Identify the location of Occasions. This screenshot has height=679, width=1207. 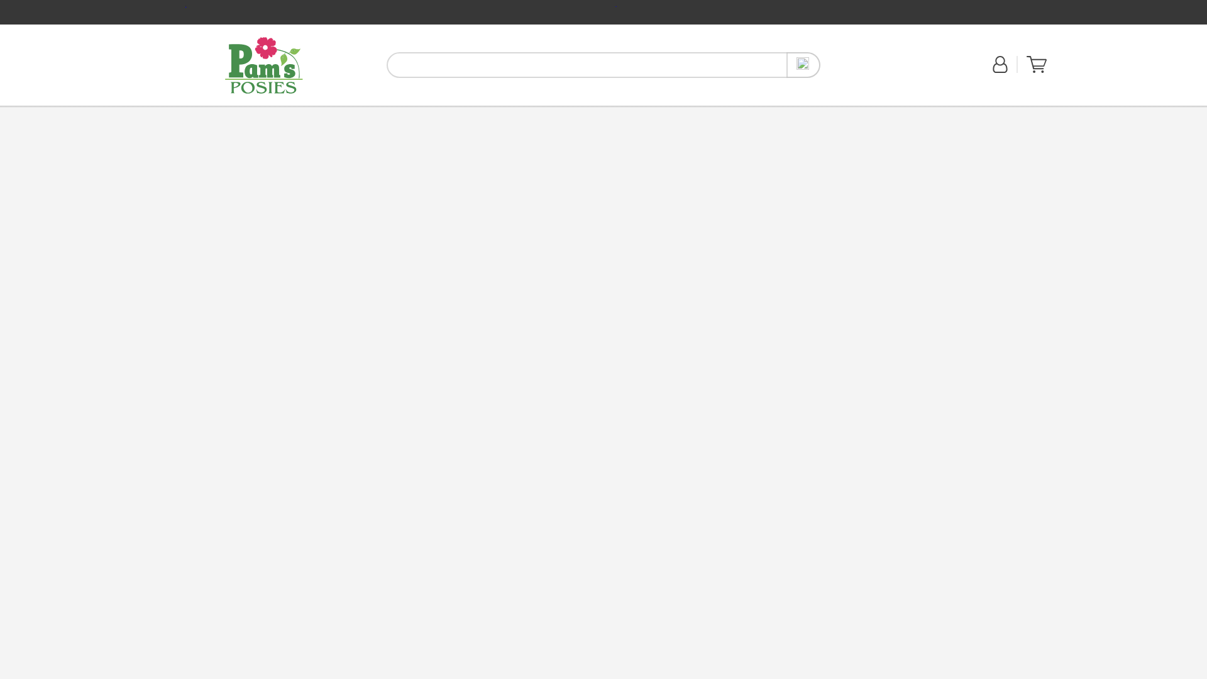
(397, 113).